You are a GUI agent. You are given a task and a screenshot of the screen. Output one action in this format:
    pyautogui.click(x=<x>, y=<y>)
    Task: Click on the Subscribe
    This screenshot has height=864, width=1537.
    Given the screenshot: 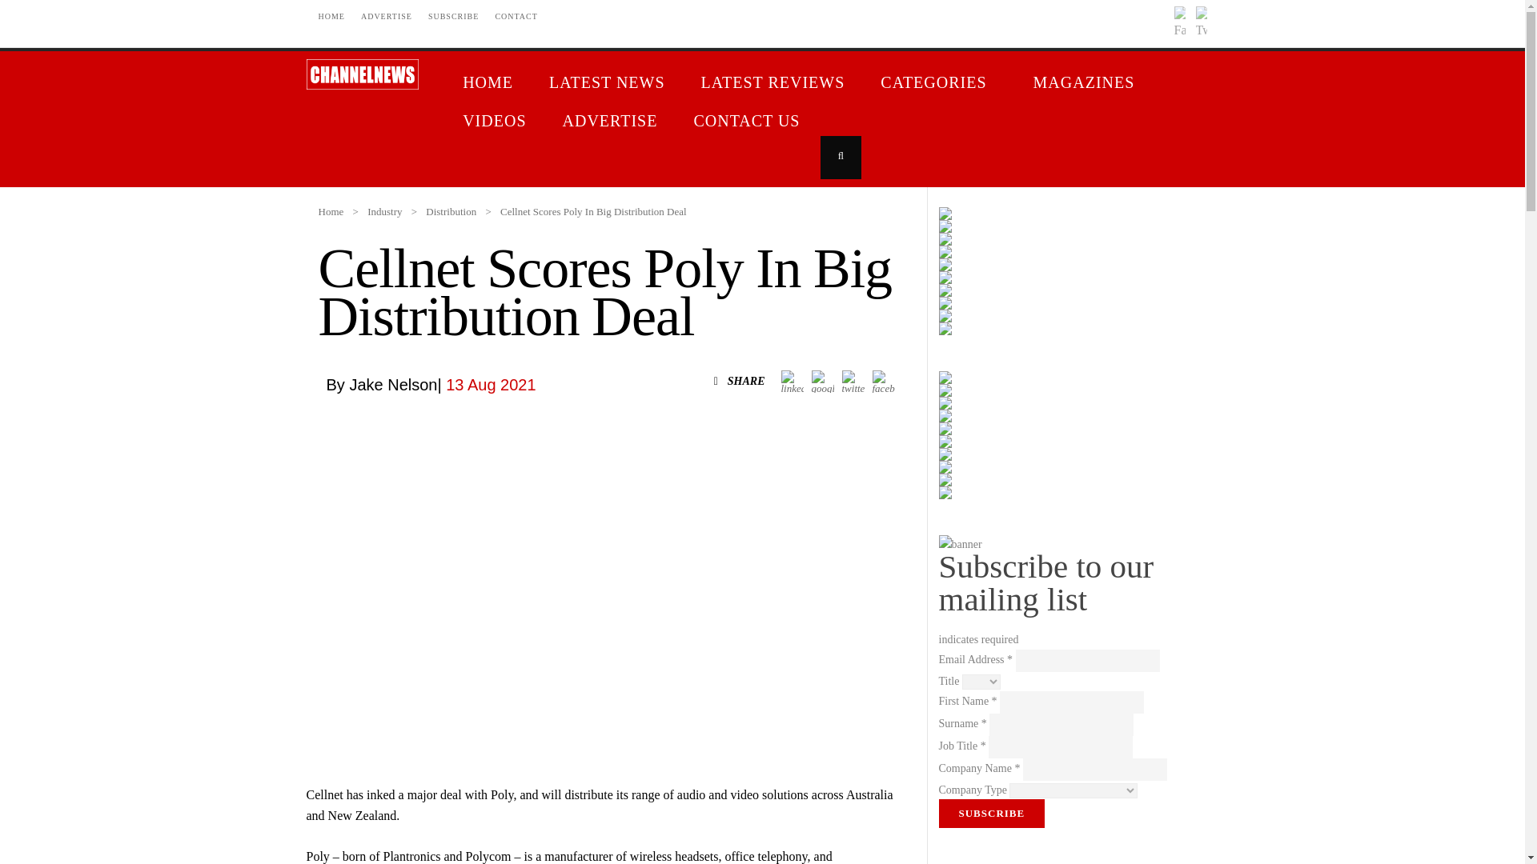 What is the action you would take?
    pyautogui.click(x=991, y=813)
    